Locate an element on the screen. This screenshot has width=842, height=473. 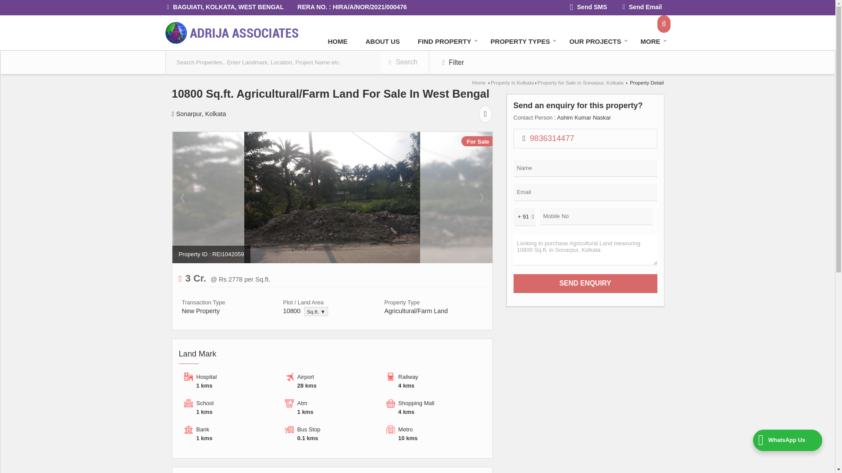
ADRIJA ASSOCIATES is located at coordinates (232, 32).